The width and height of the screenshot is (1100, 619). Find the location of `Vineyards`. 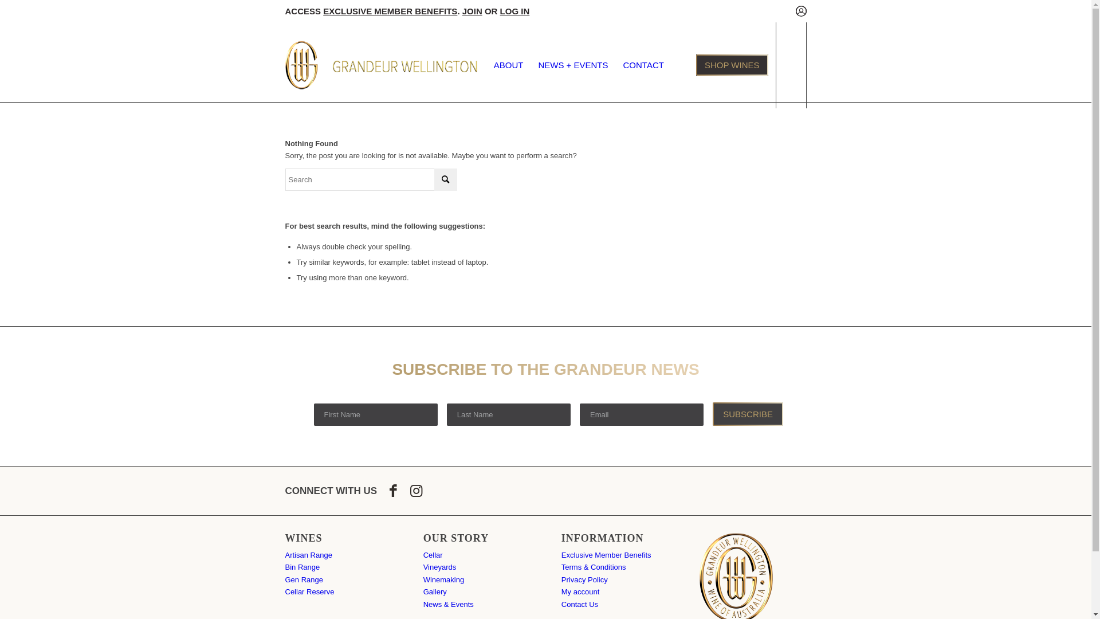

Vineyards is located at coordinates (440, 567).